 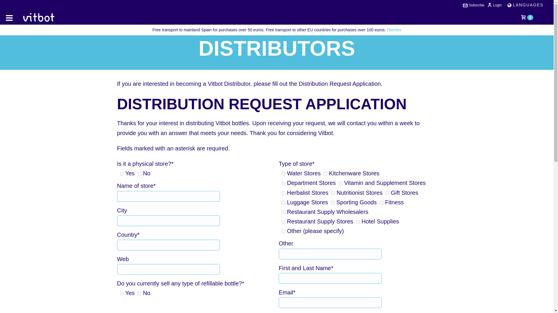 I want to click on Nutritionist Stores, so click(x=333, y=193).